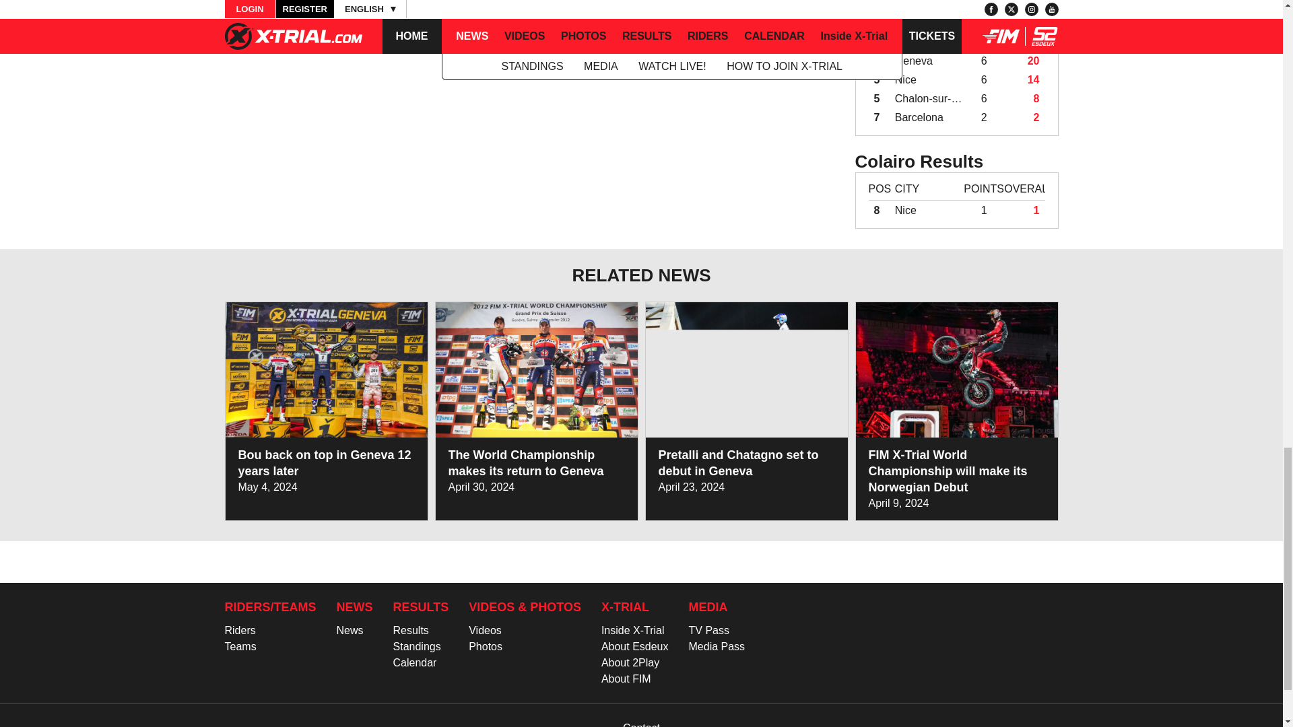  I want to click on FIM X-Trial World Championship will make its Norwegian Debut, so click(948, 471).